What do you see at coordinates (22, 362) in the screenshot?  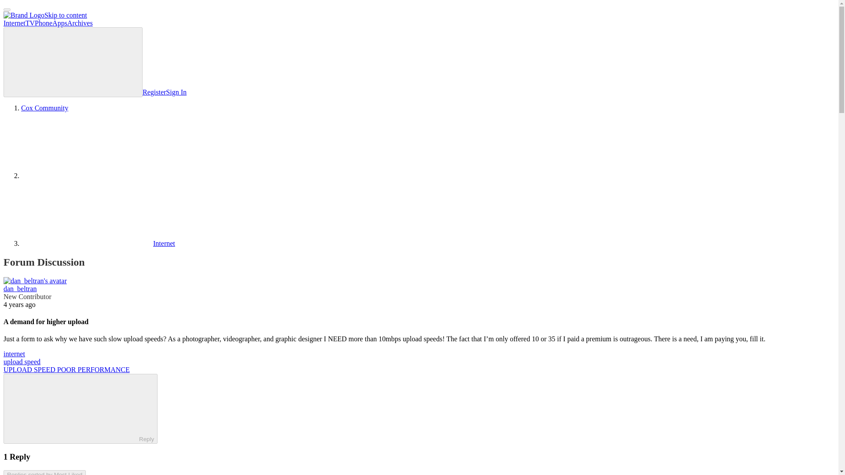 I see `upload speed` at bounding box center [22, 362].